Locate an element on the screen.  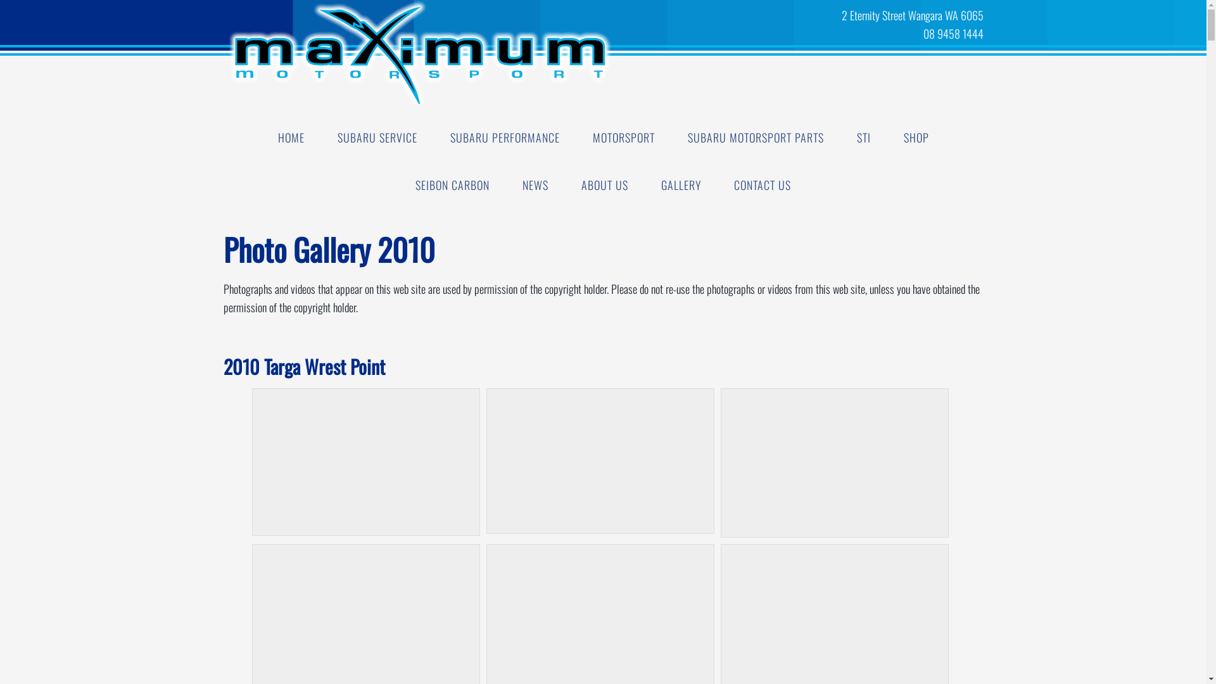
MOTORSPORT is located at coordinates (624, 138).